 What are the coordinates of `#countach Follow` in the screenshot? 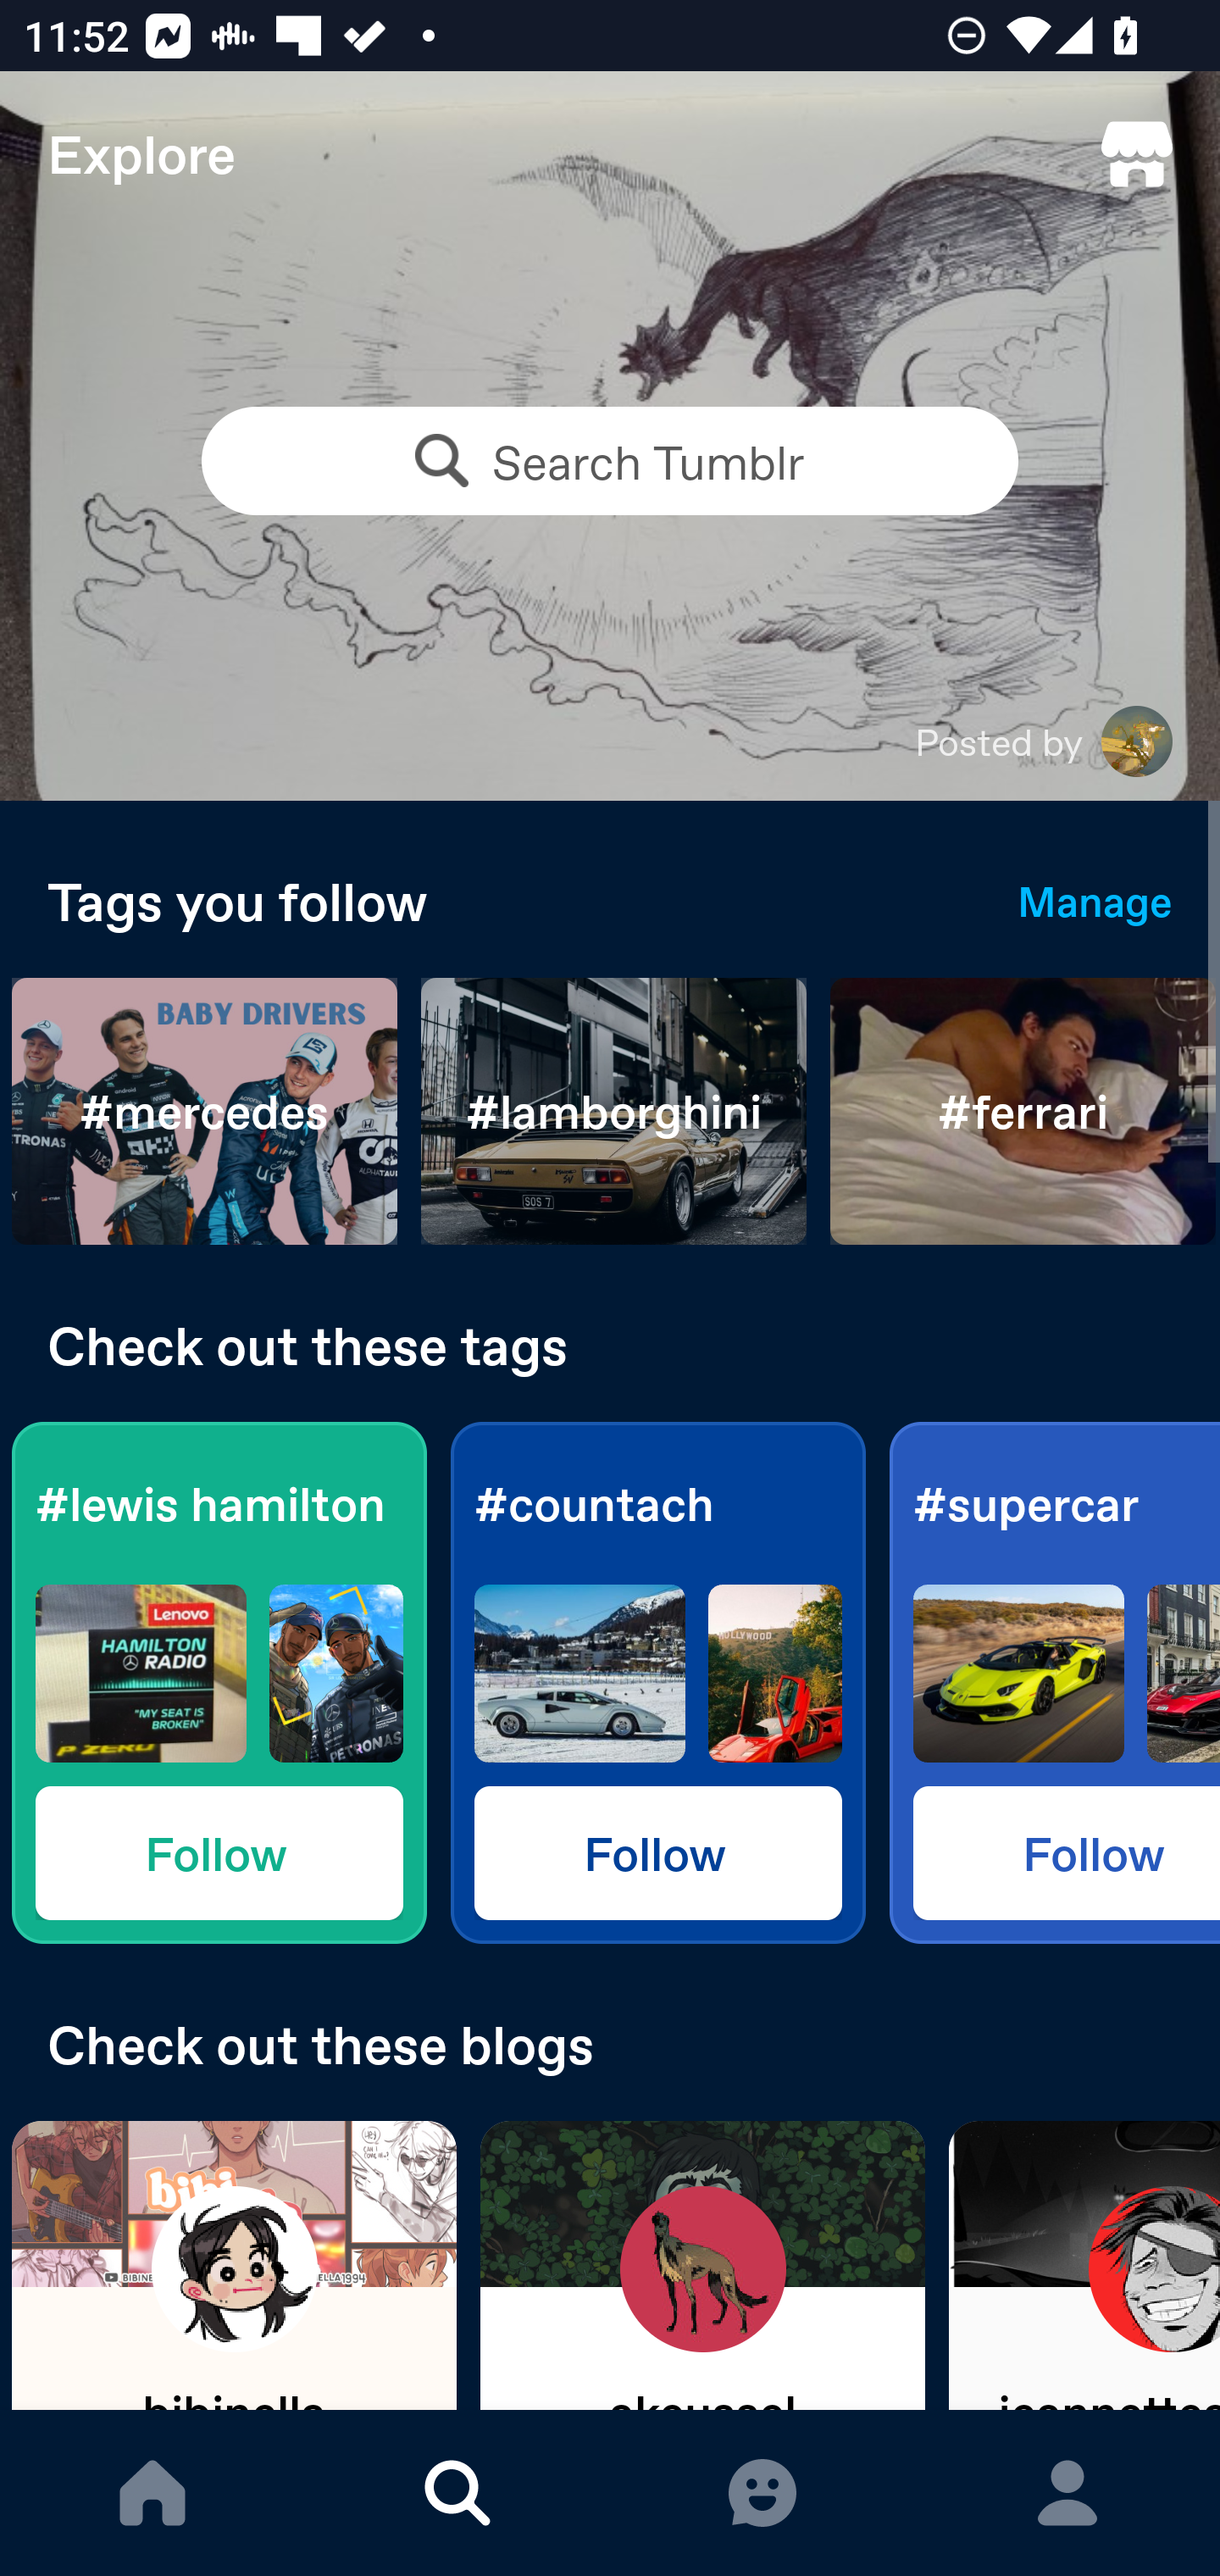 It's located at (657, 1683).